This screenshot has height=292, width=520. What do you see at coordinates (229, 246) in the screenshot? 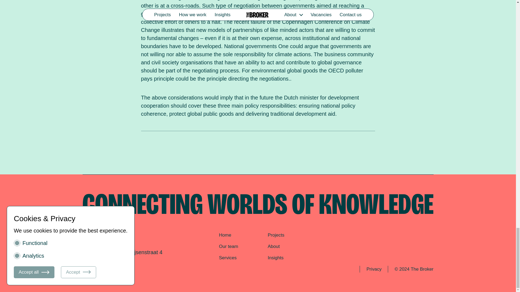
I see `Our team` at bounding box center [229, 246].